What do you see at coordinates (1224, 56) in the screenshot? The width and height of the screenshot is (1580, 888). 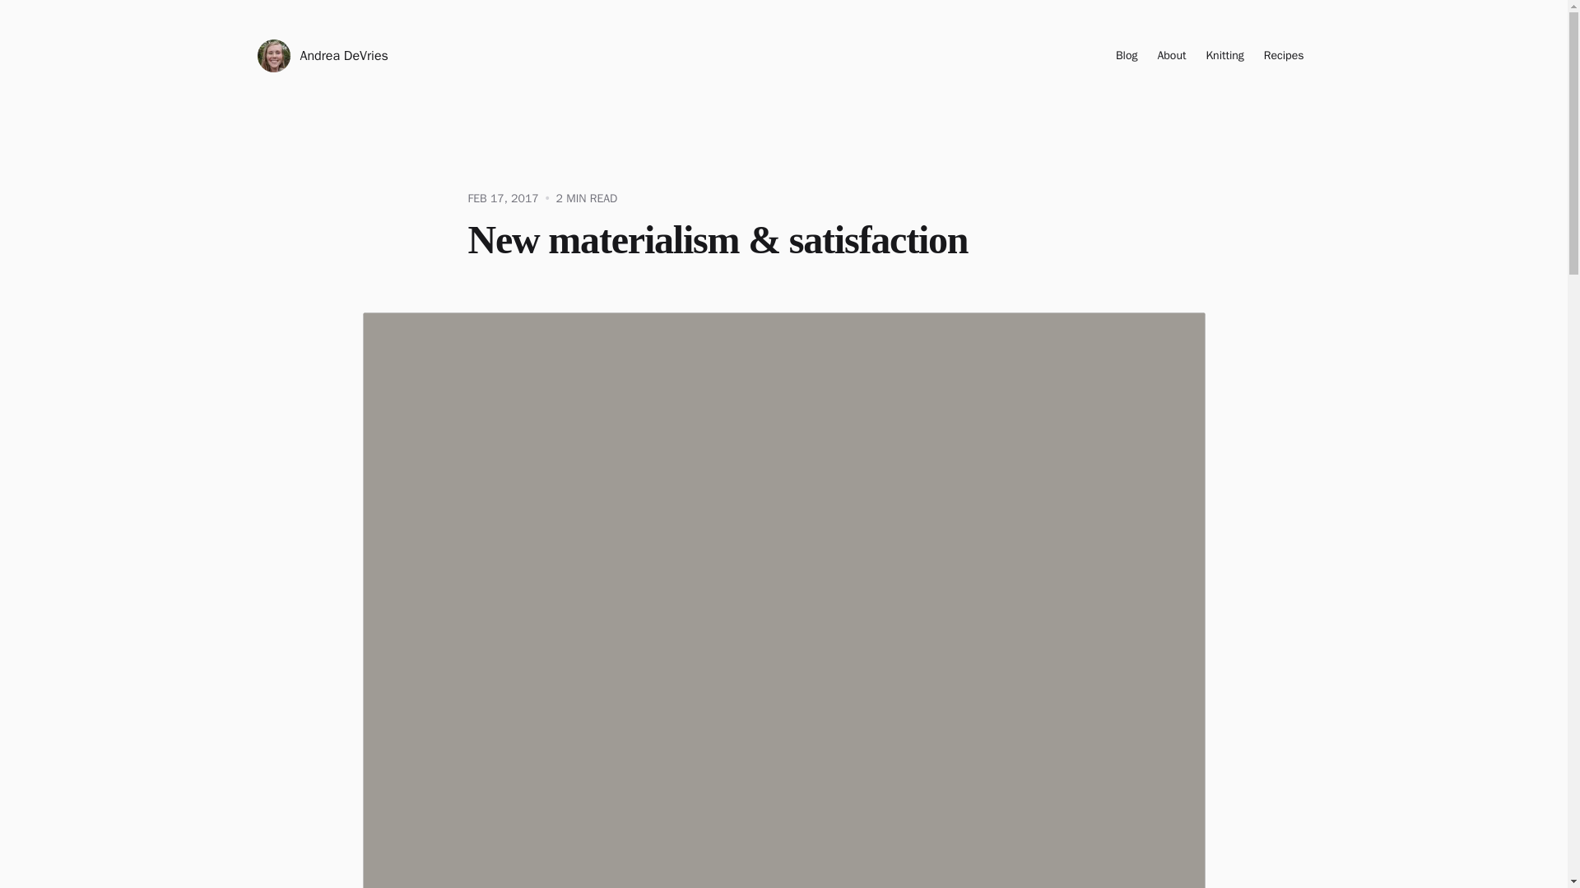 I see `Knitting` at bounding box center [1224, 56].